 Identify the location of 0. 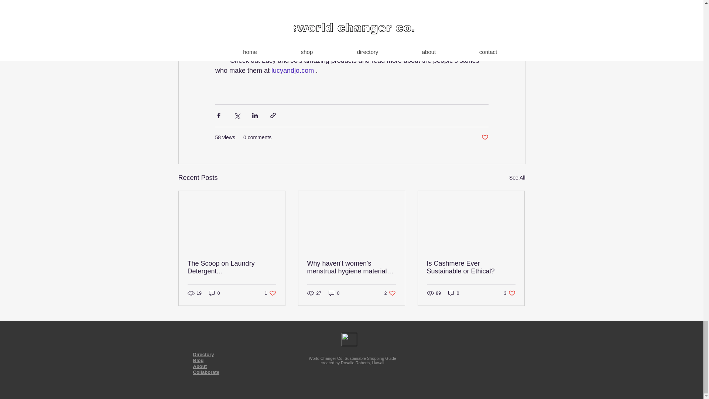
(270, 293).